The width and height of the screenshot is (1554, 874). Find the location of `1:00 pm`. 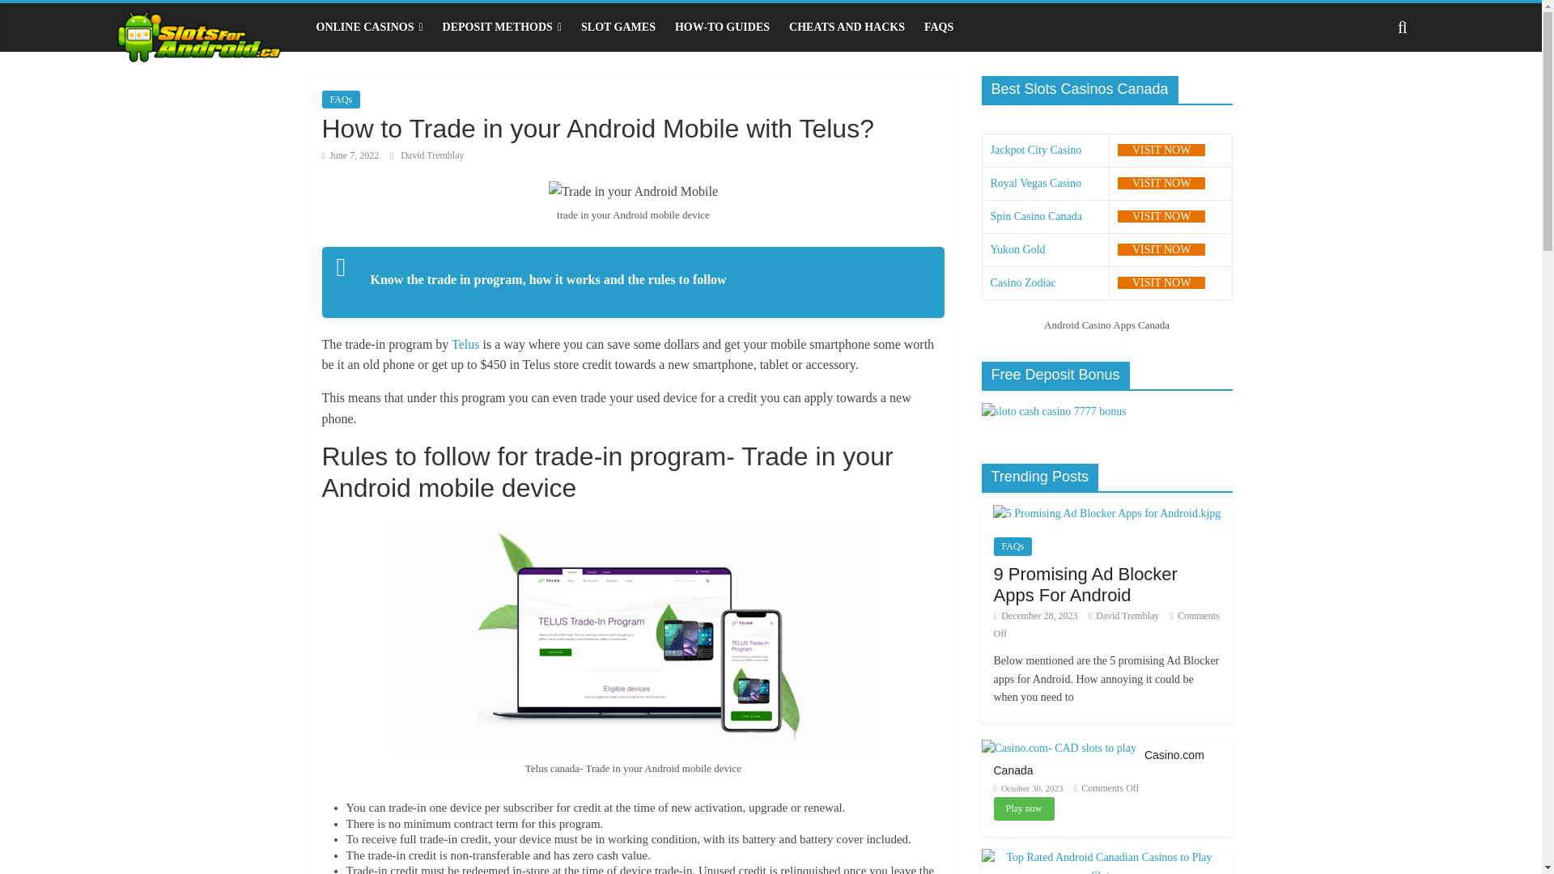

1:00 pm is located at coordinates (1036, 615).